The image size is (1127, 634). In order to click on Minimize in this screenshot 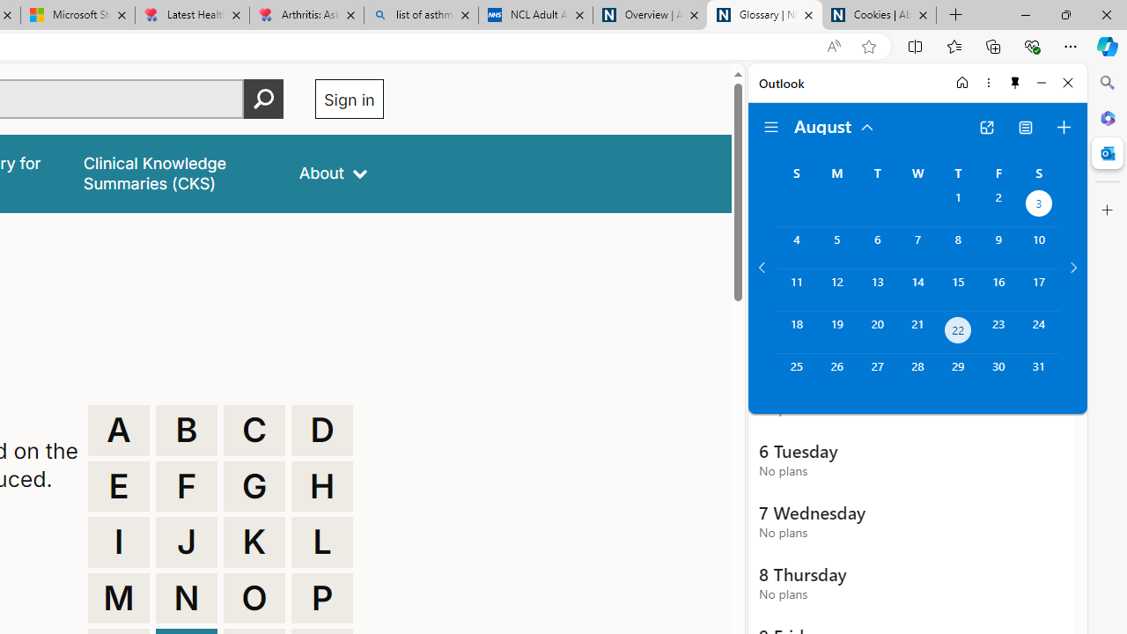, I will do `click(1041, 83)`.